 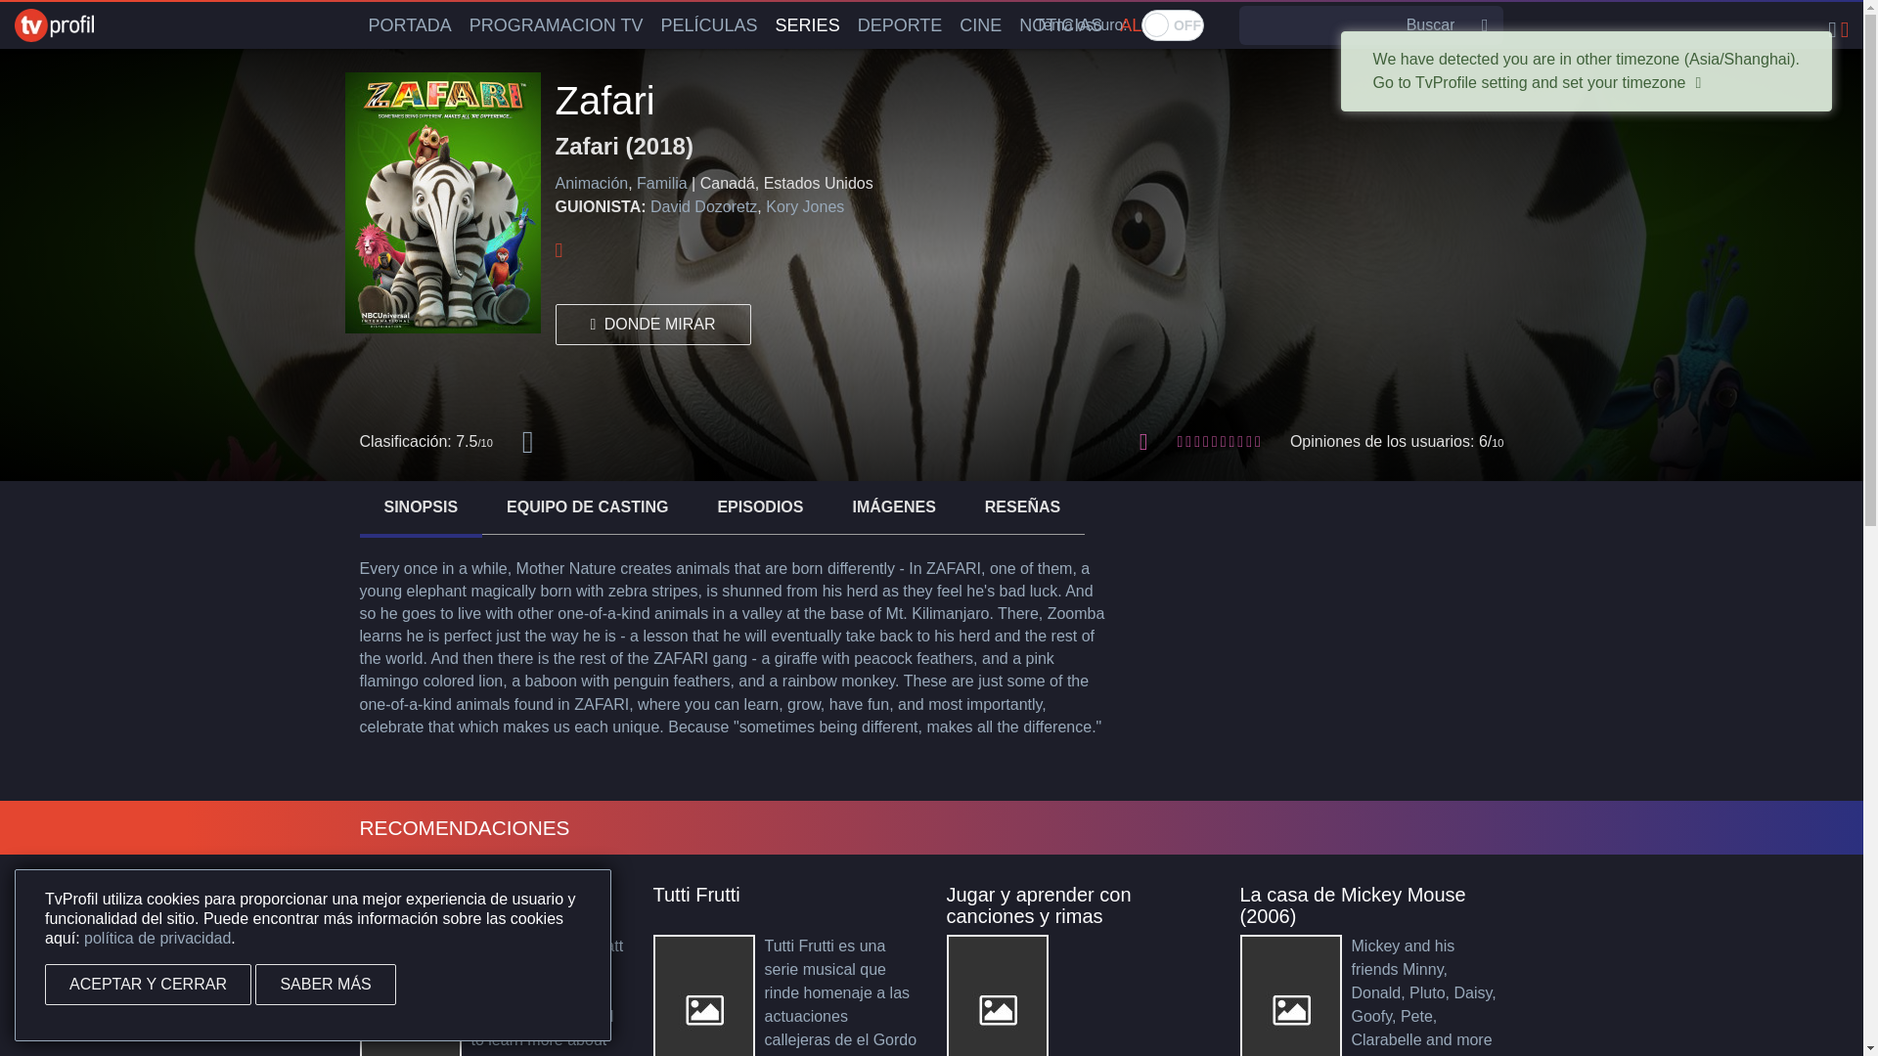 I want to click on EPISODIOS, so click(x=759, y=506).